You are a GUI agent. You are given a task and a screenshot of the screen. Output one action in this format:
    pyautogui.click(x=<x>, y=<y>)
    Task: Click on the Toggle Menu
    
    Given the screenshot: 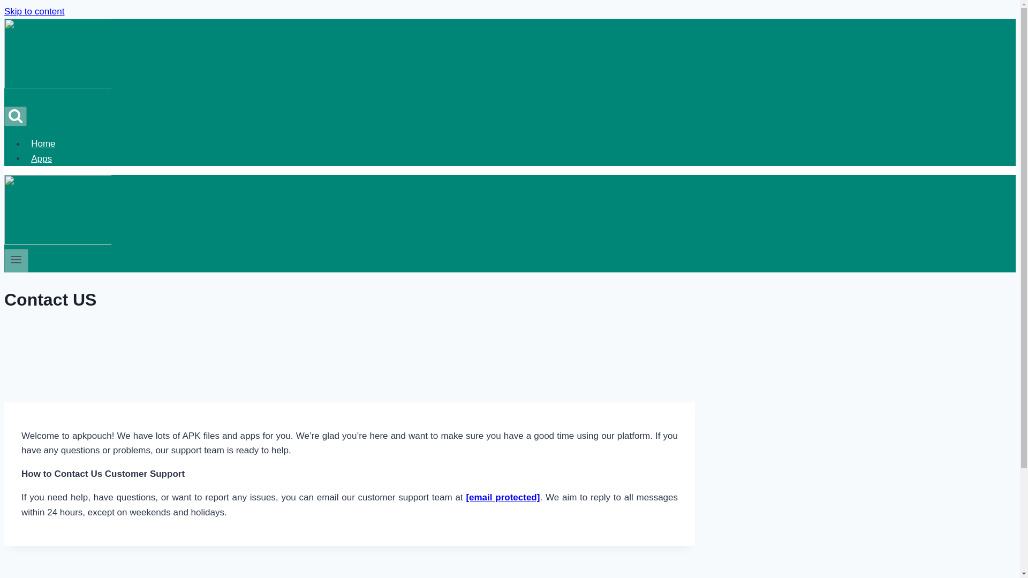 What is the action you would take?
    pyautogui.click(x=16, y=260)
    